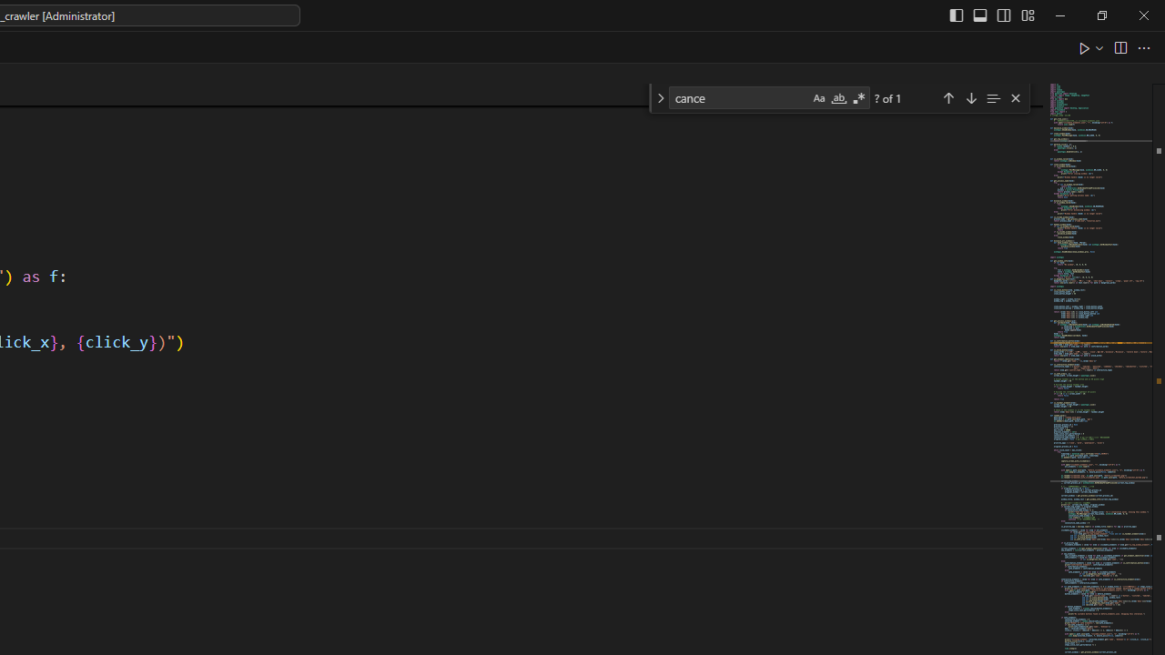 The image size is (1165, 655). Describe the element at coordinates (1119, 47) in the screenshot. I see `Split Editor Right (Ctrl+\) [Alt] Split Editor Down` at that location.